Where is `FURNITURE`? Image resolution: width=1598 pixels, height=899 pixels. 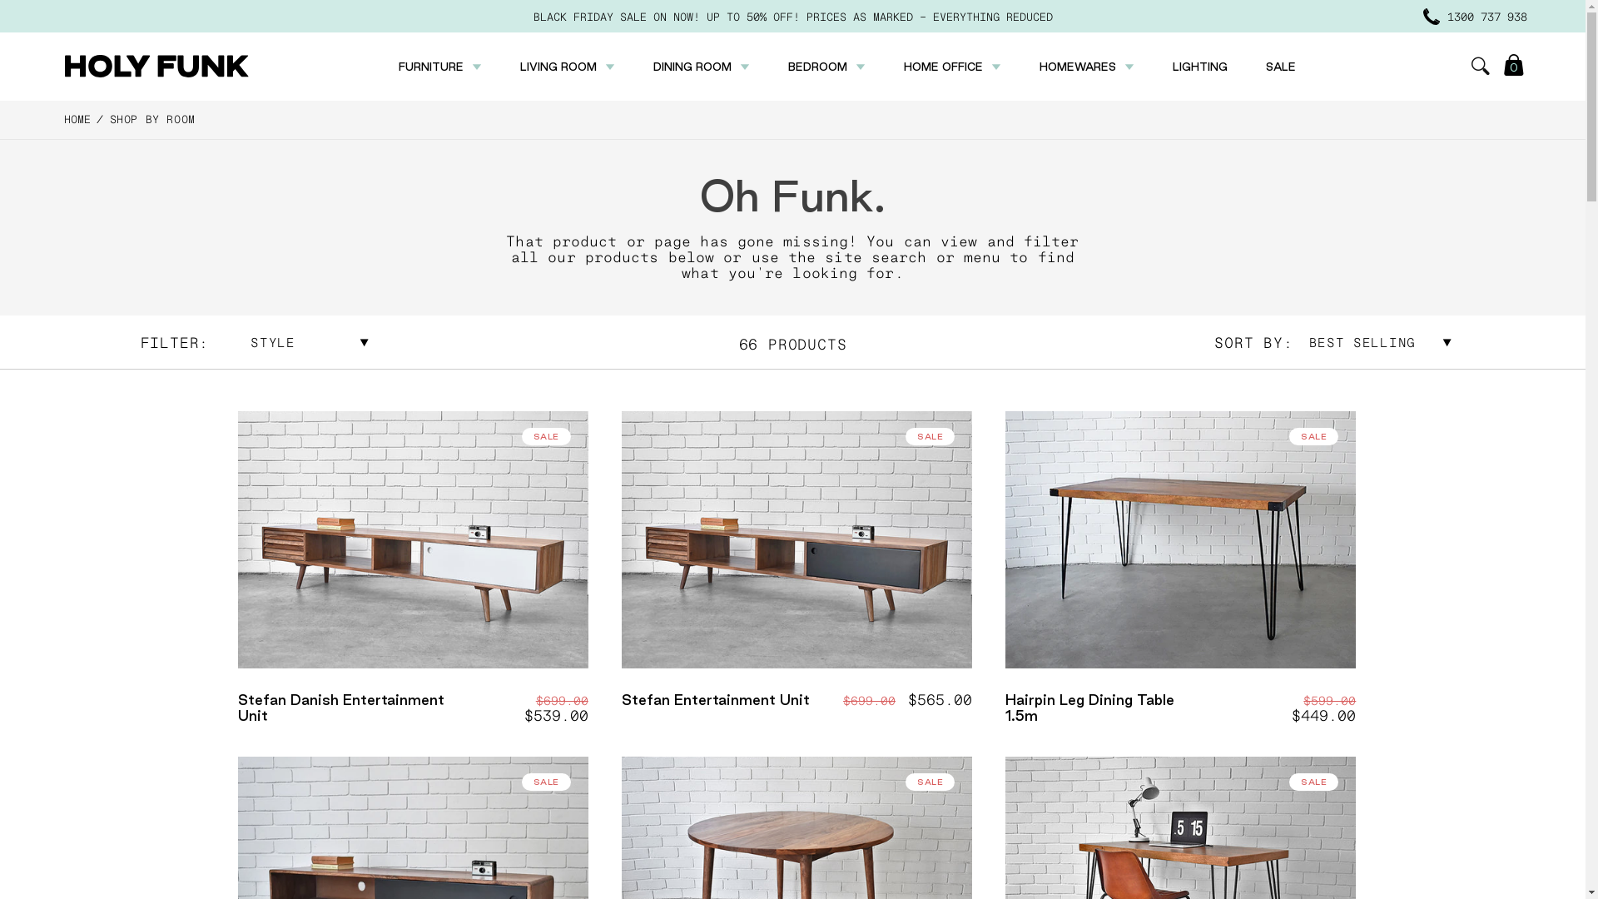 FURNITURE is located at coordinates (430, 67).